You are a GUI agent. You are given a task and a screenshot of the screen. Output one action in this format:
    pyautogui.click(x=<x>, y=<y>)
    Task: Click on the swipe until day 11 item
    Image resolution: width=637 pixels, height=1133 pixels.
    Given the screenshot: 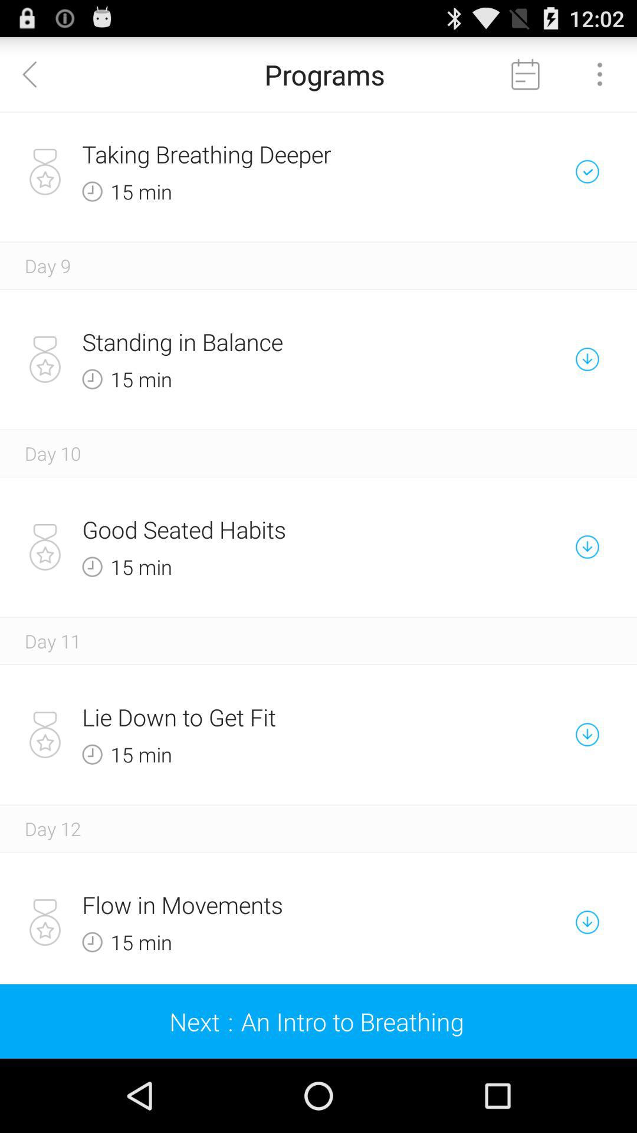 What is the action you would take?
    pyautogui.click(x=53, y=641)
    